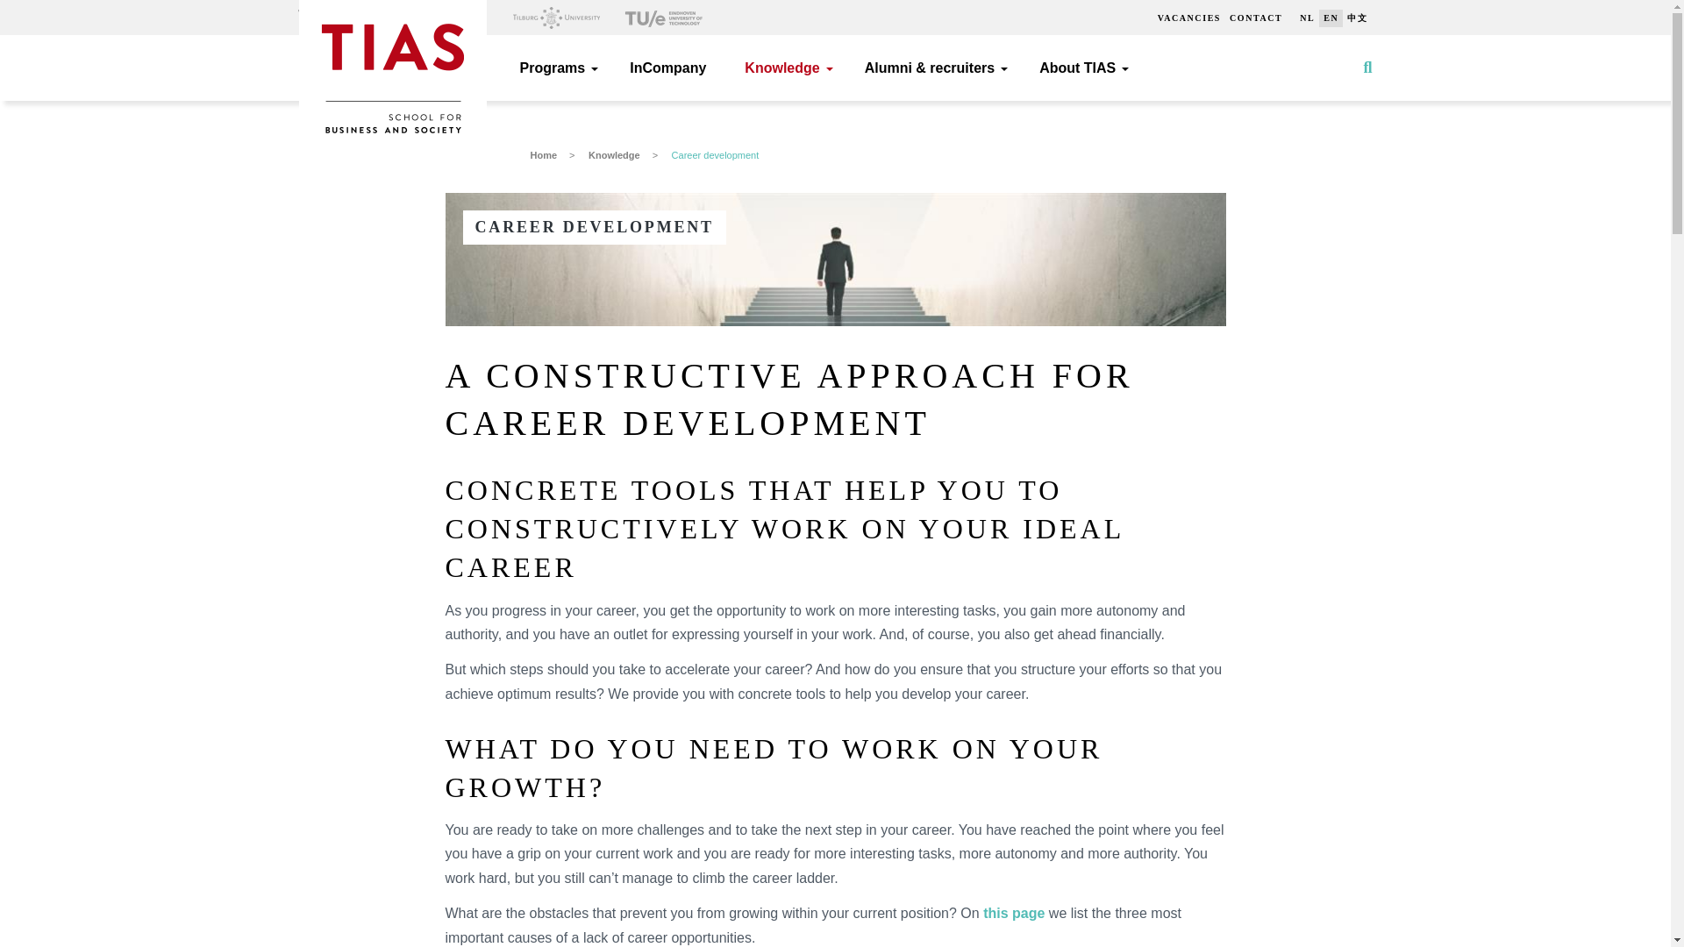 Image resolution: width=1684 pixels, height=947 pixels. Describe the element at coordinates (554, 67) in the screenshot. I see `Programs` at that location.